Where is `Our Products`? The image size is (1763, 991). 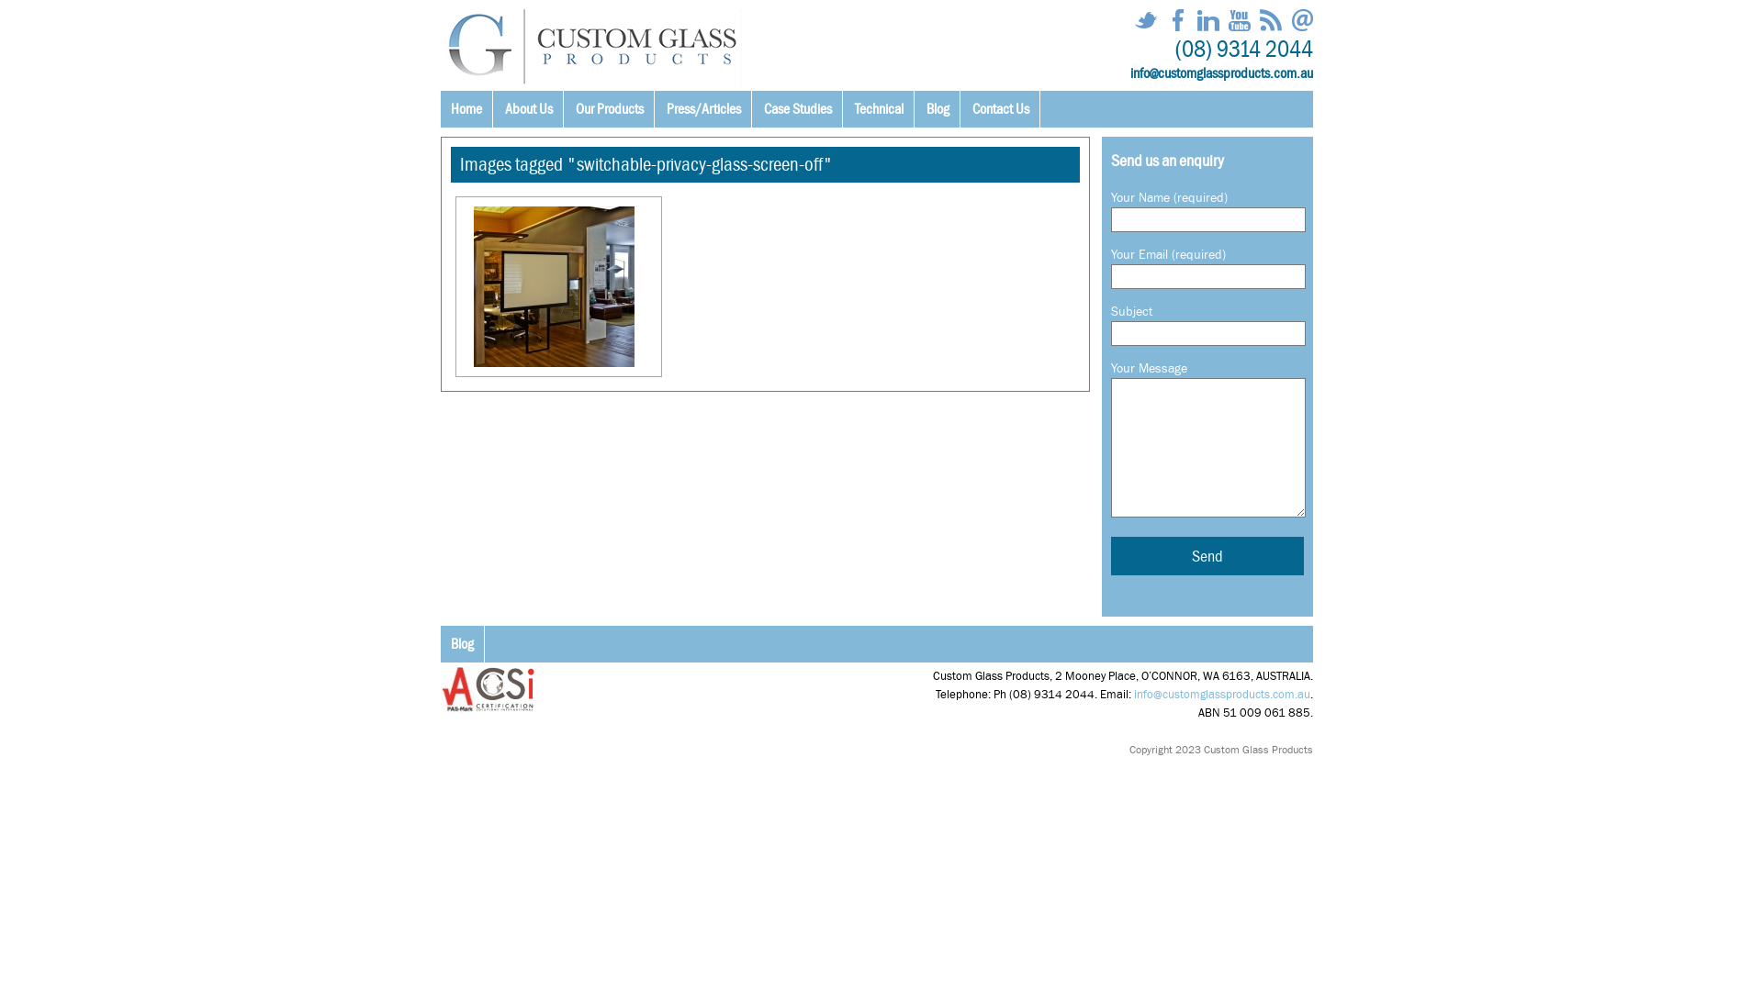 Our Products is located at coordinates (610, 109).